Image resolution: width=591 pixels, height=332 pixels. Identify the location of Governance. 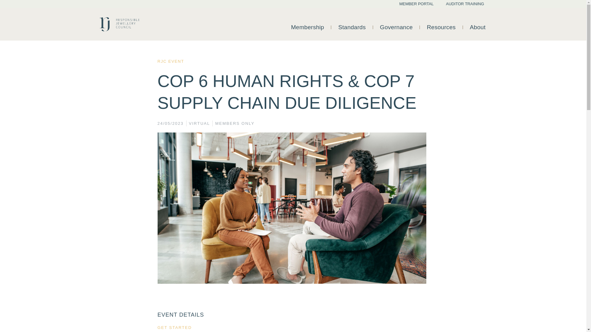
(396, 27).